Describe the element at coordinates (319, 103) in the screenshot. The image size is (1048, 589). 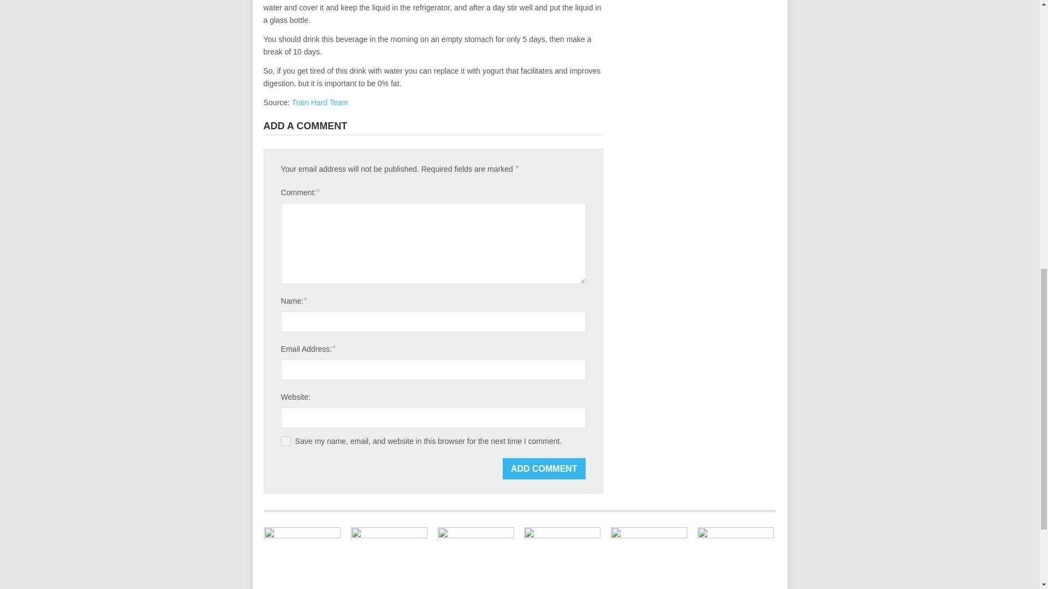
I see `Train Hard Team` at that location.